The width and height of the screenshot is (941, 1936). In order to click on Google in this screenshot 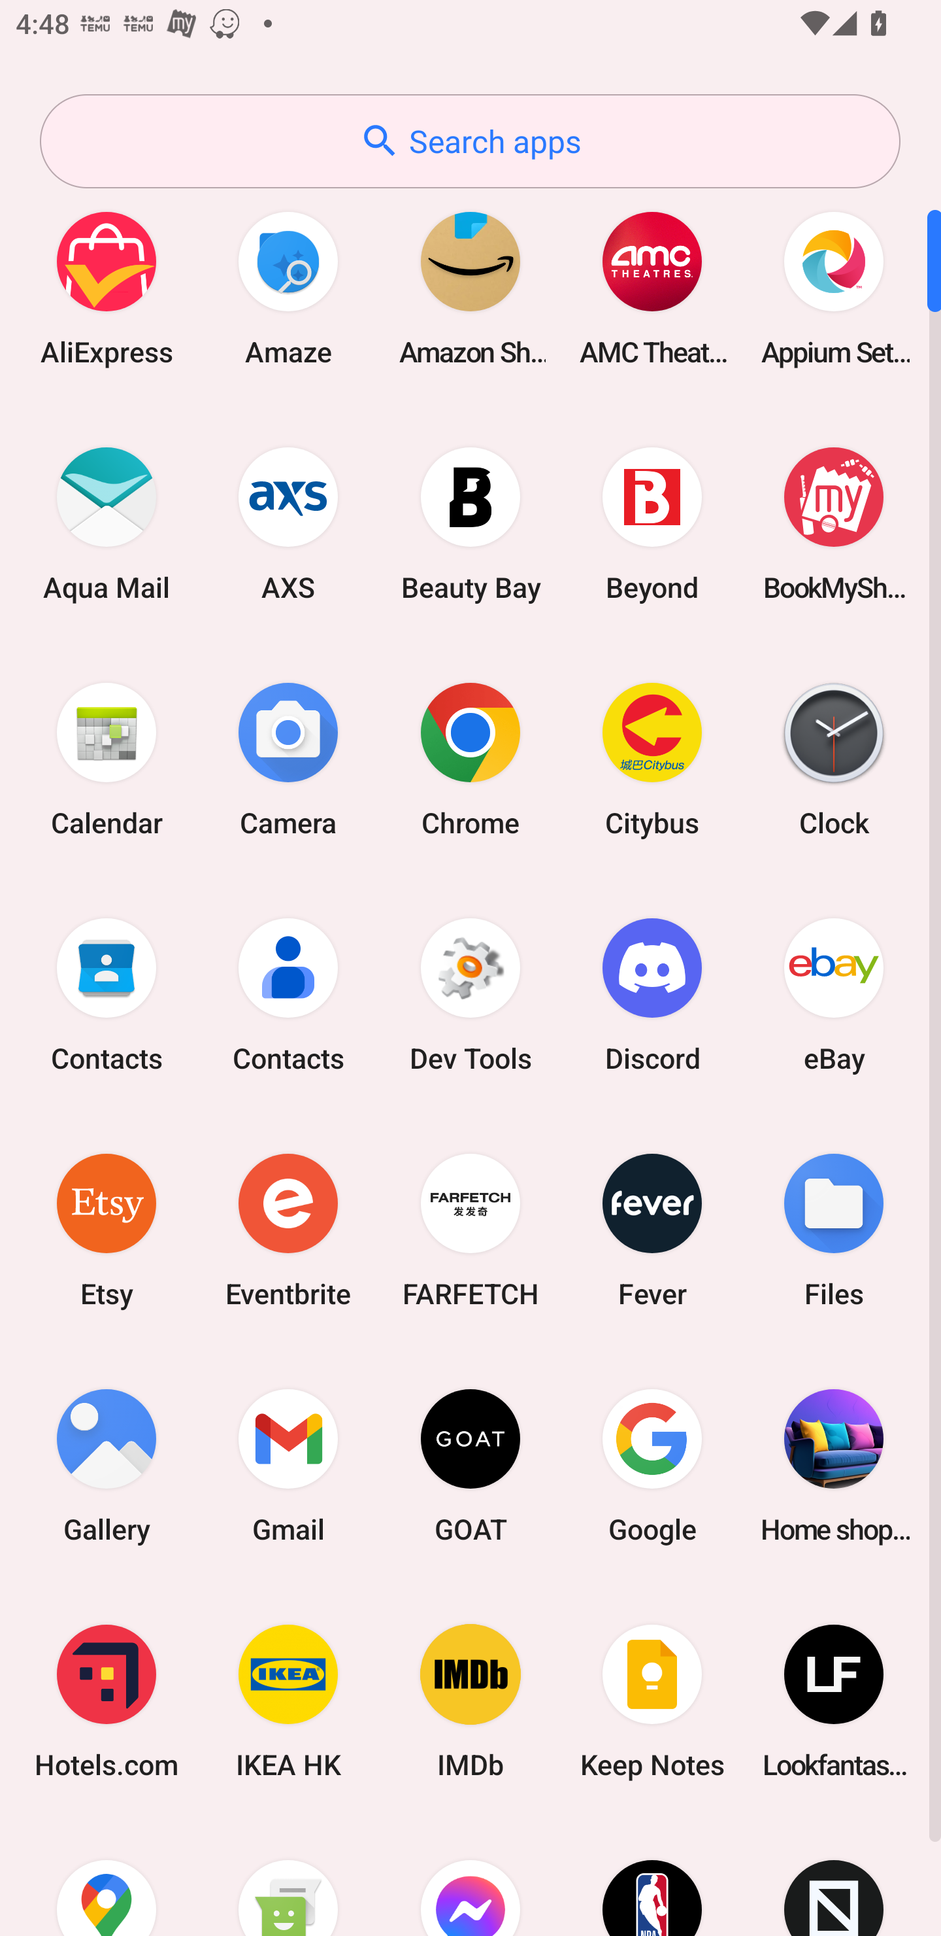, I will do `click(652, 1465)`.